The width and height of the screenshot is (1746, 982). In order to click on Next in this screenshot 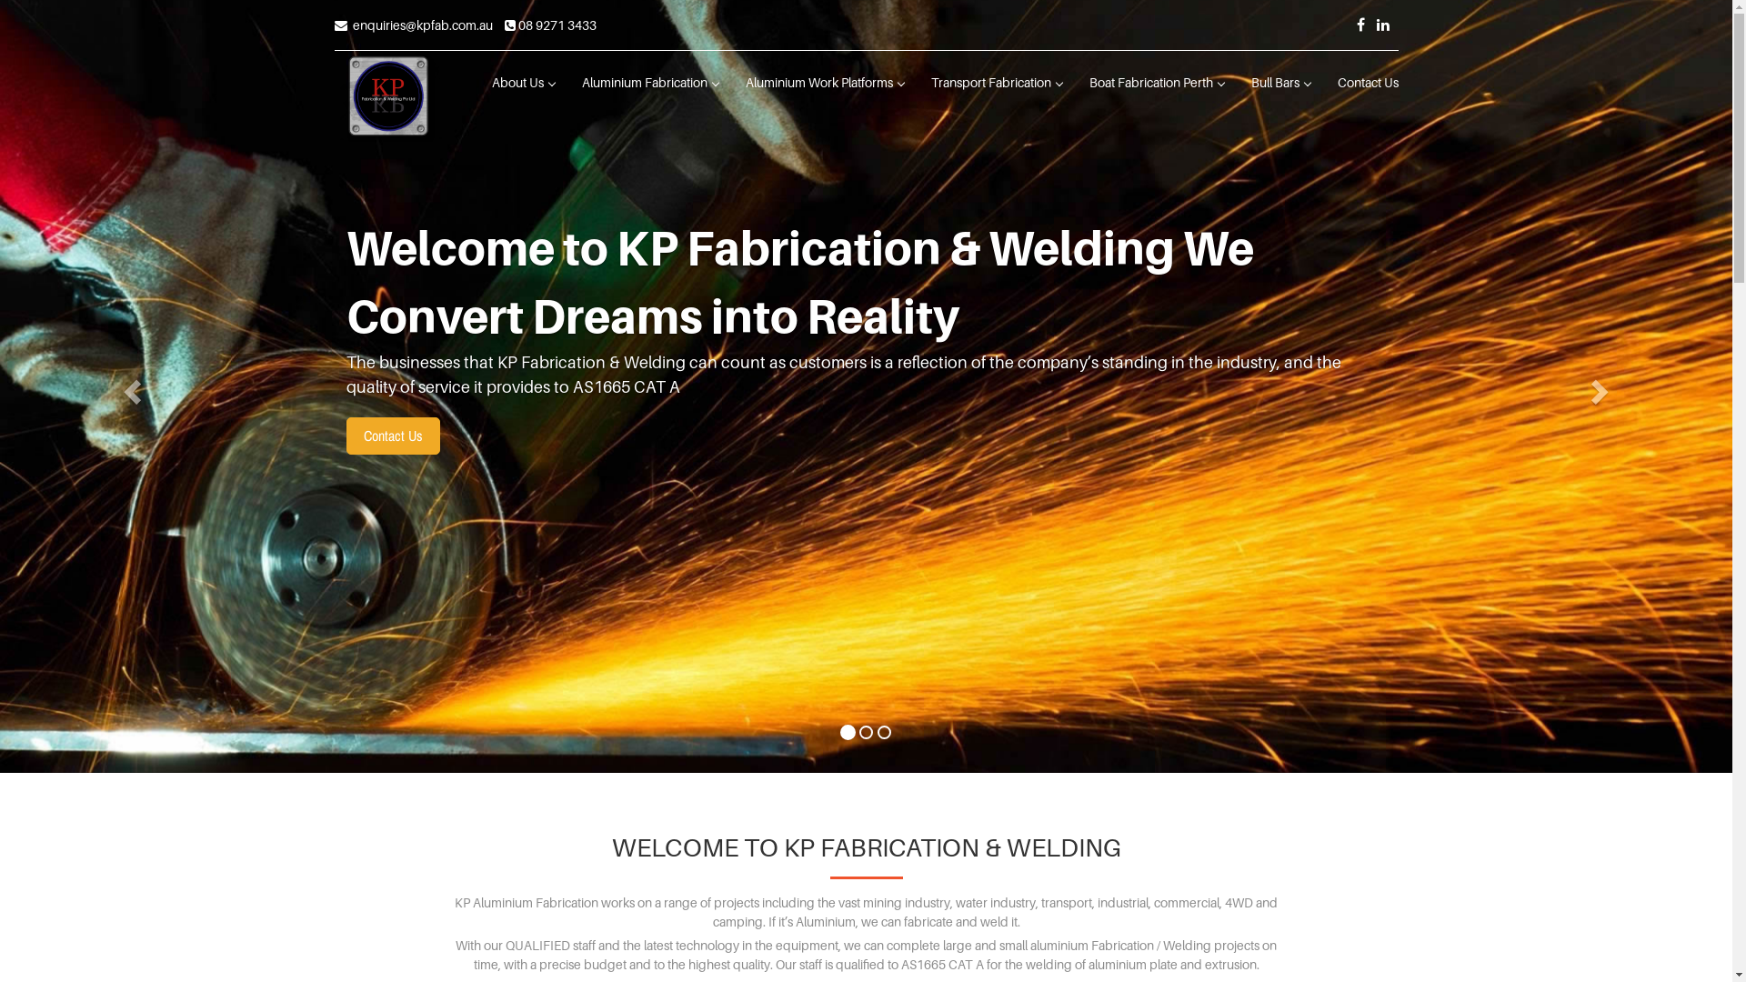, I will do `click(1602, 386)`.